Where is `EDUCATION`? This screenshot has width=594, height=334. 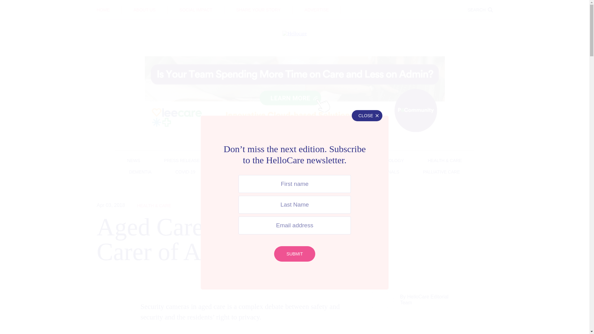 EDUCATION is located at coordinates (295, 5).